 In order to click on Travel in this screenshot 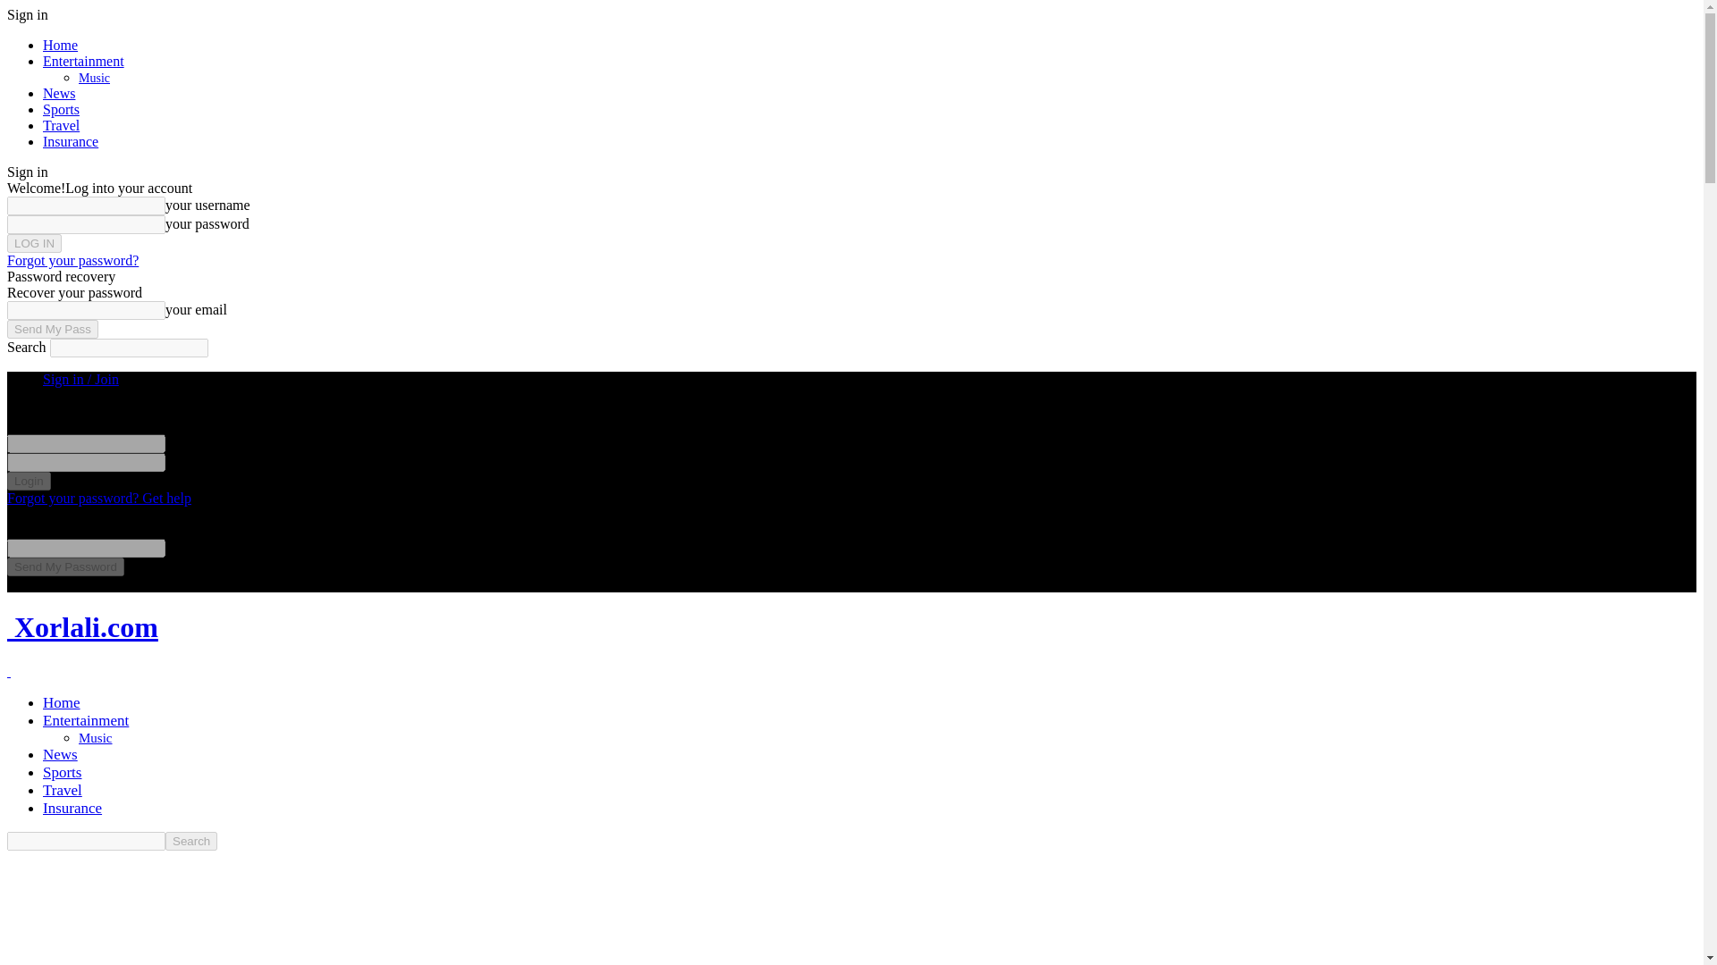, I will do `click(61, 125)`.